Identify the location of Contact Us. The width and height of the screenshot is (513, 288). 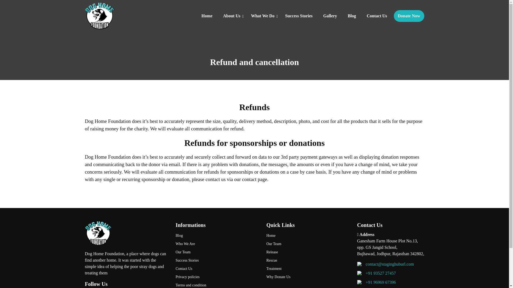
(377, 16).